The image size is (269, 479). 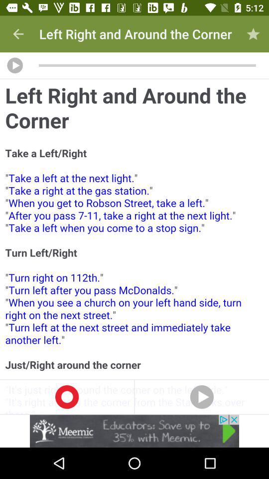 What do you see at coordinates (15, 65) in the screenshot?
I see `play audio` at bounding box center [15, 65].